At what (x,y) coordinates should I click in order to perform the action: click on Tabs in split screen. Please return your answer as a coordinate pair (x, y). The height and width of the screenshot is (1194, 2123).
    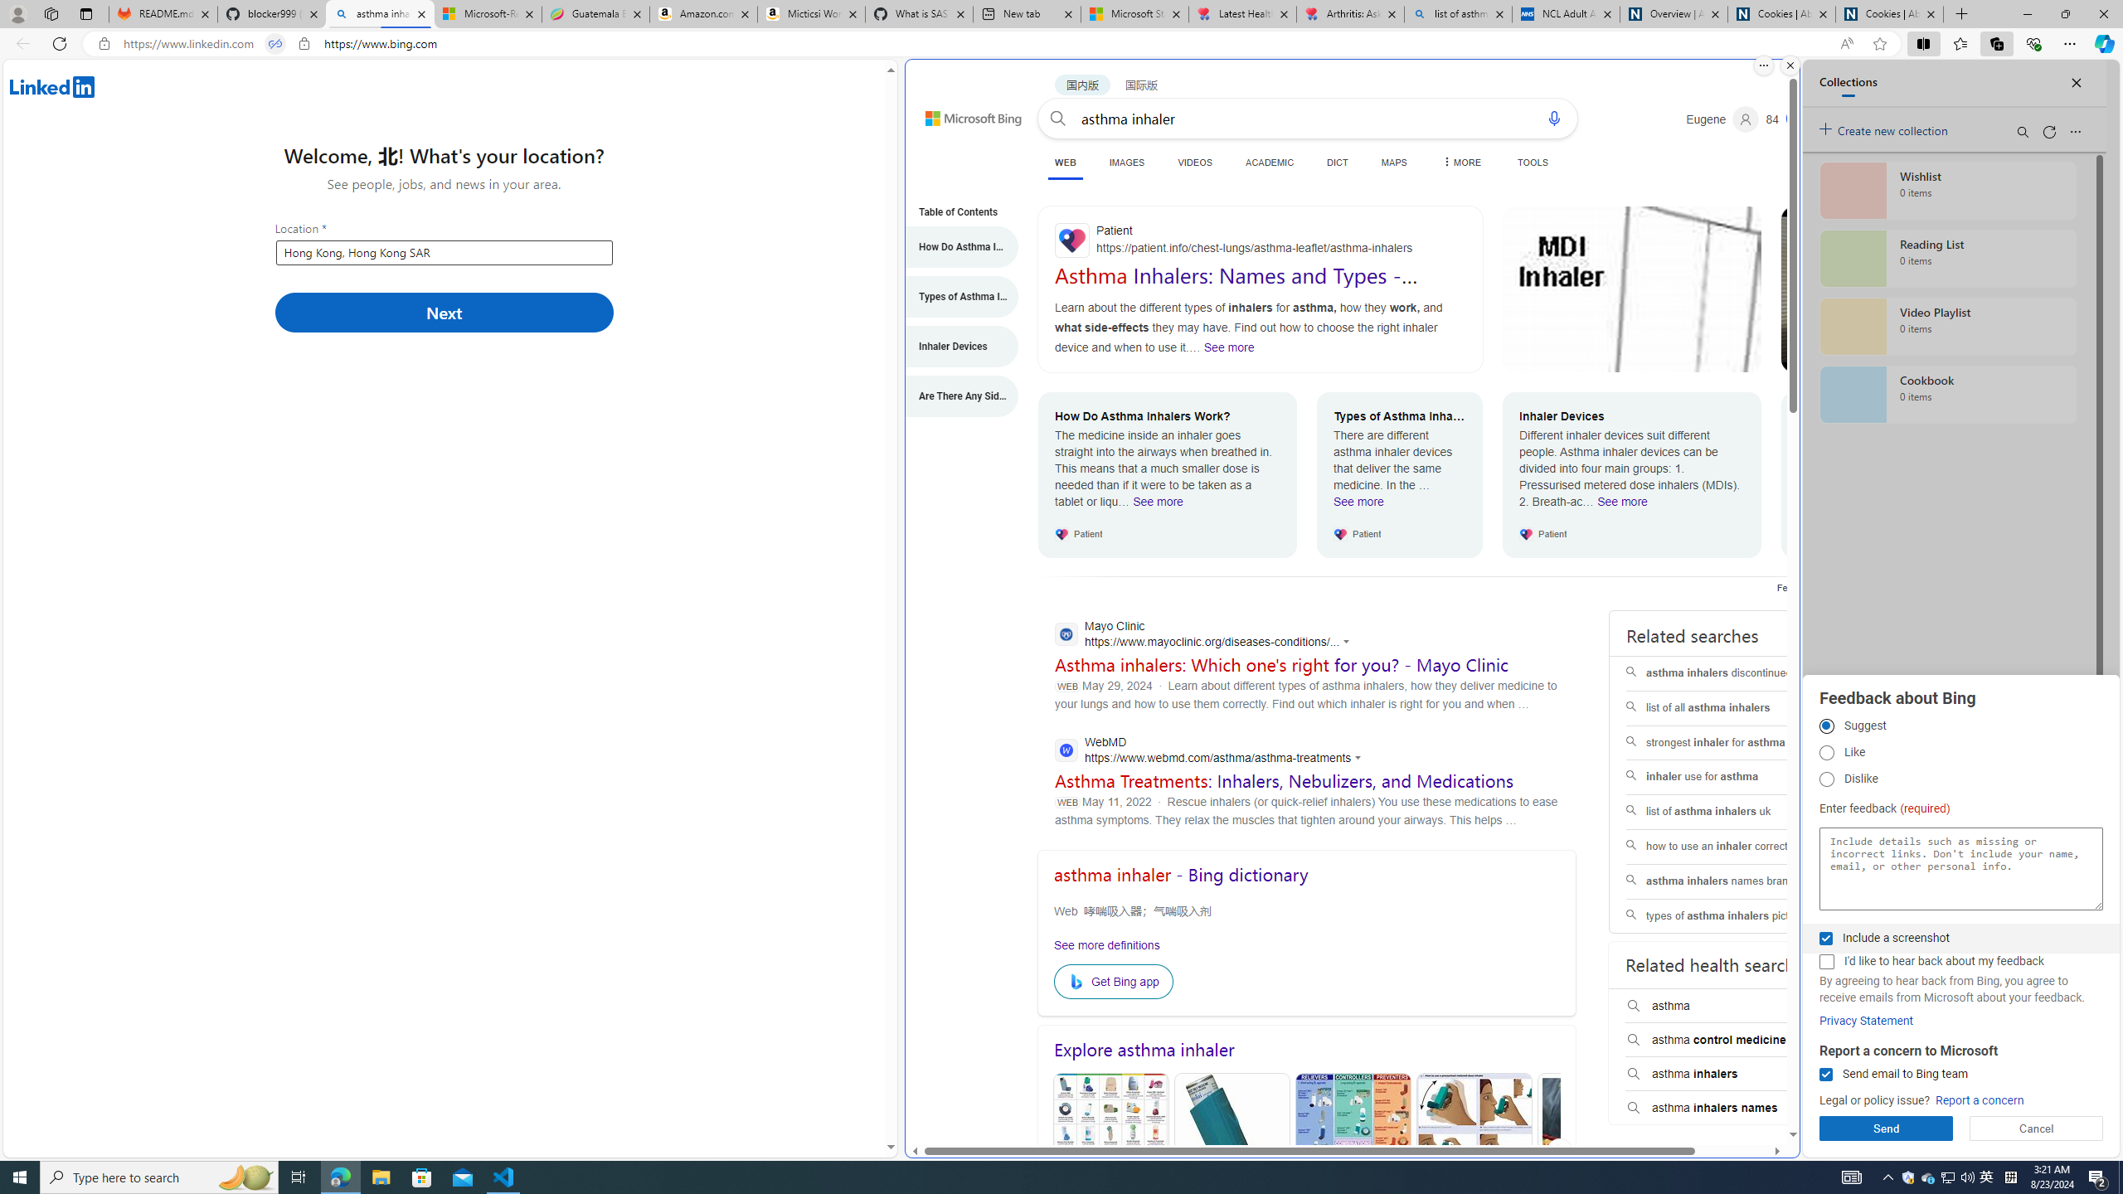
    Looking at the image, I should click on (275, 44).